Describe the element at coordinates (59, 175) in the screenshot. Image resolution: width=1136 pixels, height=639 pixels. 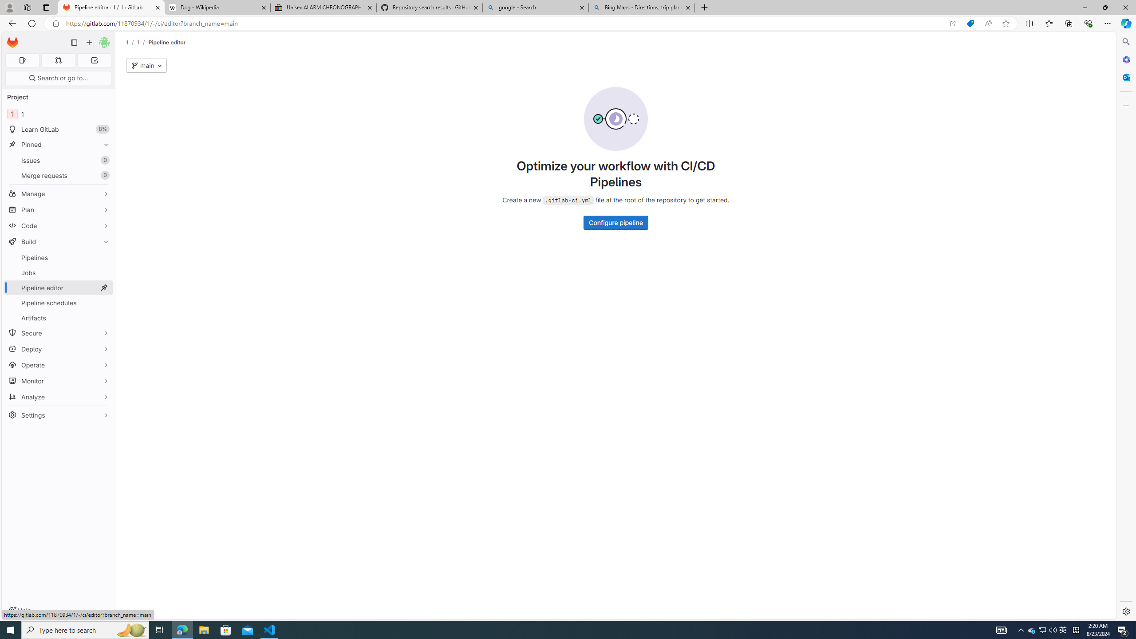
I see `Merge requests 0` at that location.